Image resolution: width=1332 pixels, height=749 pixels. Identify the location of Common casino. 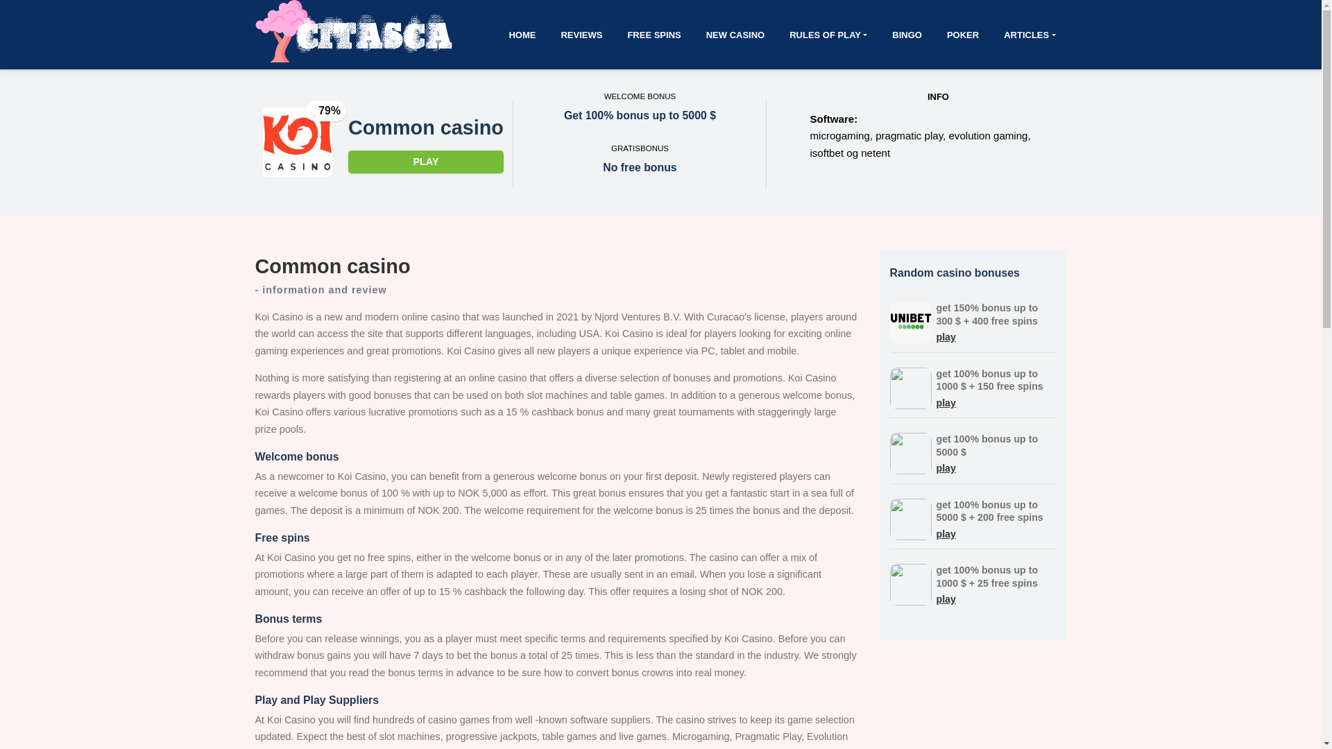
(425, 128).